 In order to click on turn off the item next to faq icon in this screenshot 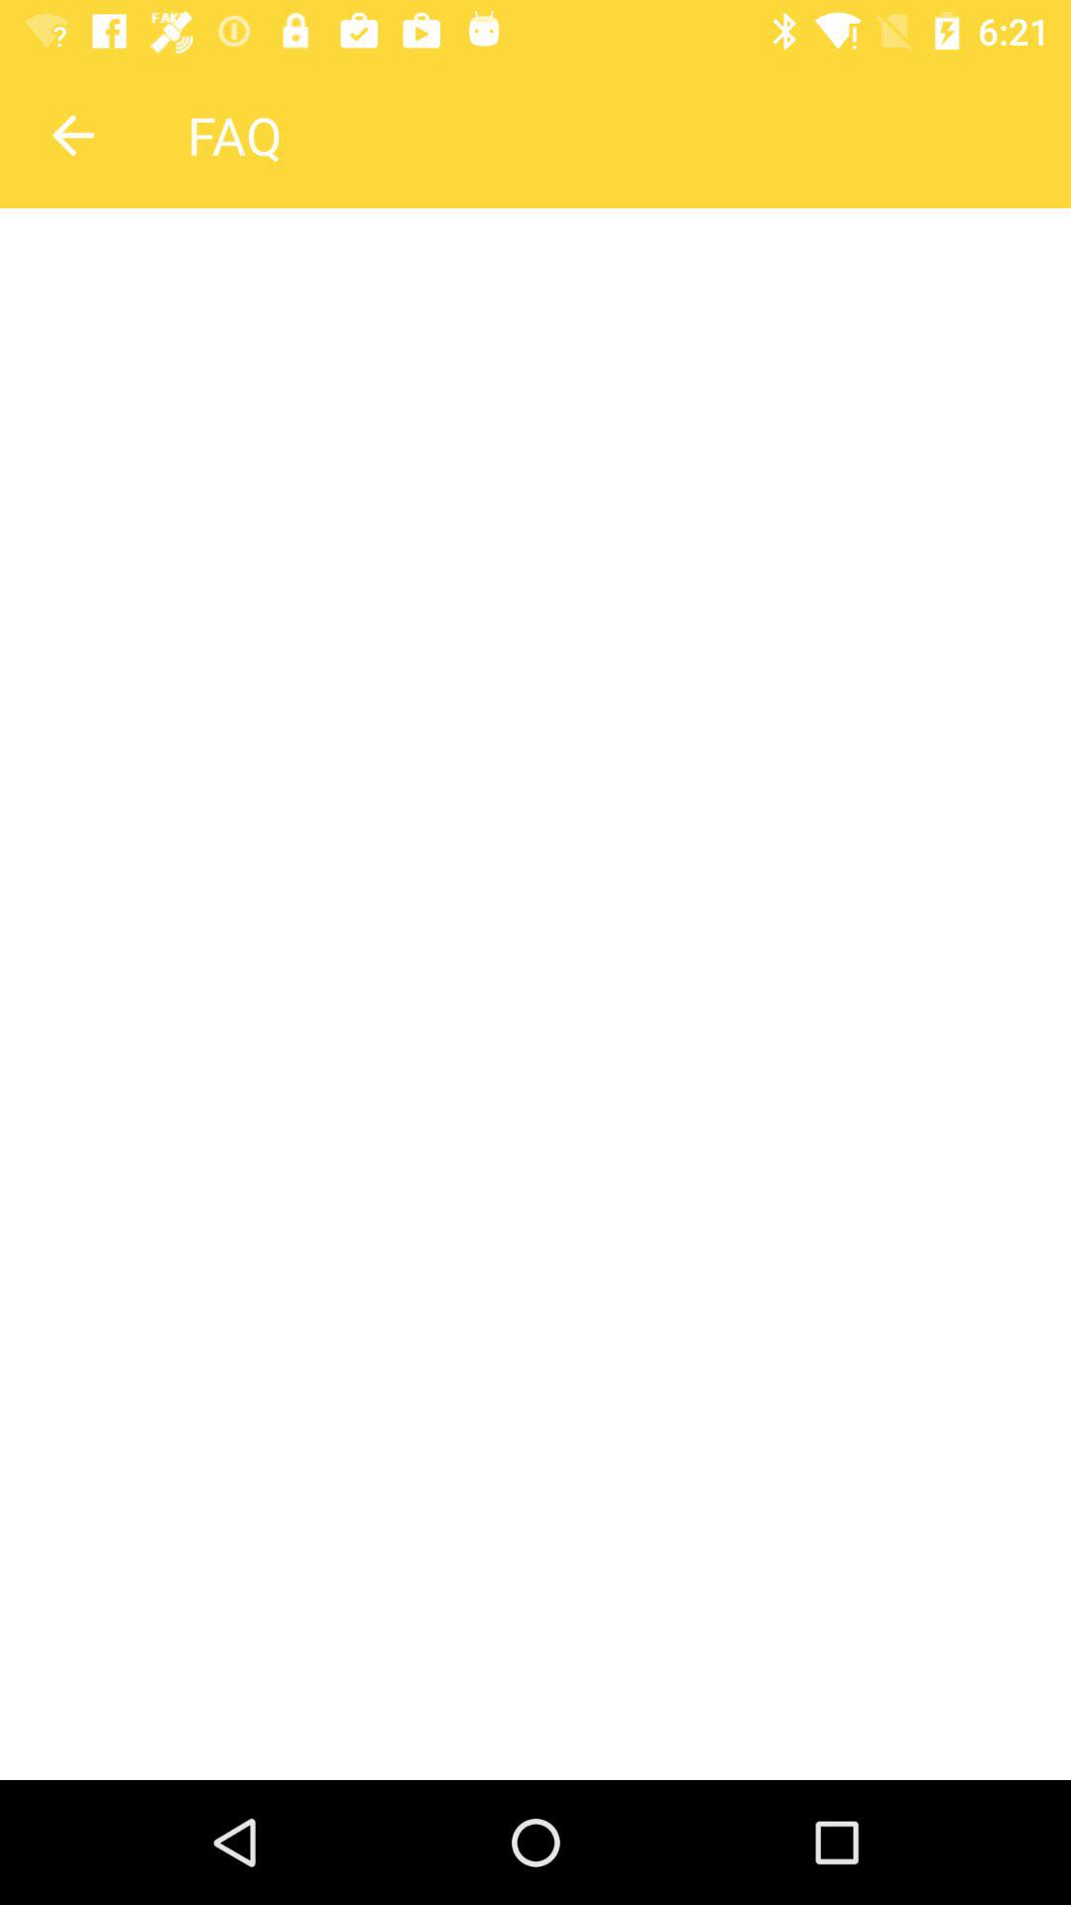, I will do `click(72, 135)`.